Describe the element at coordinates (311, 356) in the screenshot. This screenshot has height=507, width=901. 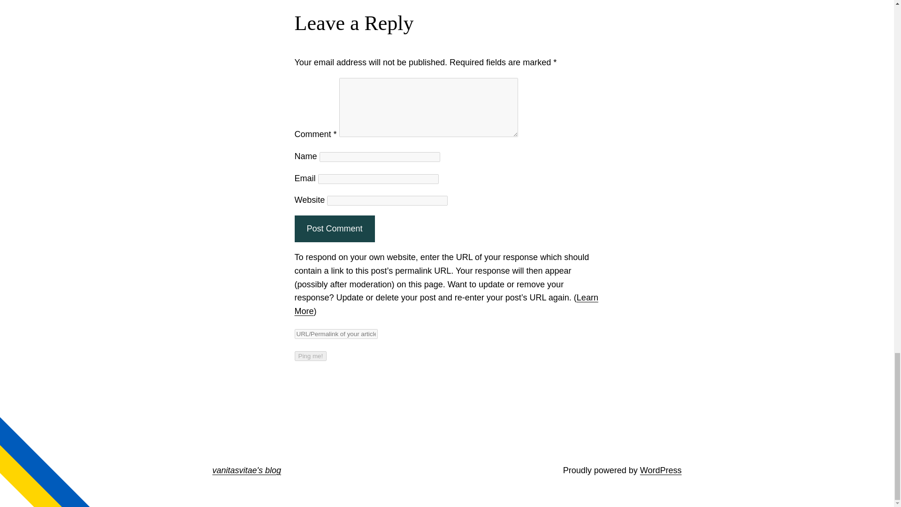
I see `Ping me!` at that location.